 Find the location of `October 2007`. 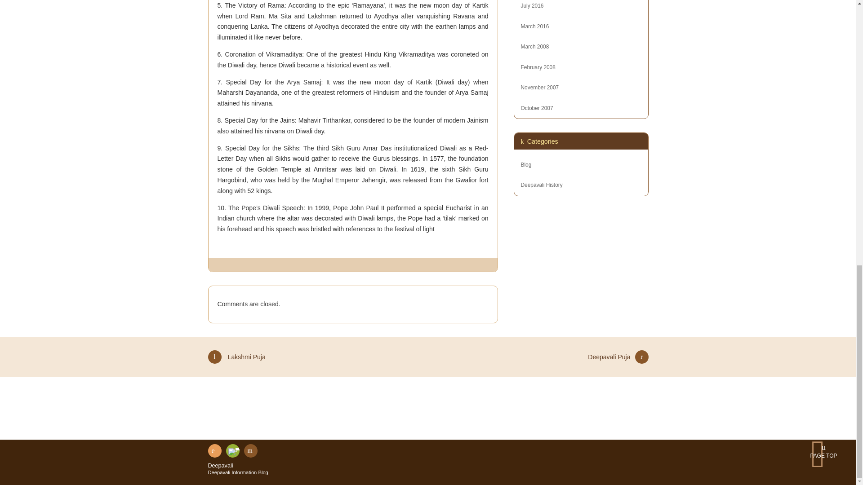

October 2007 is located at coordinates (537, 108).